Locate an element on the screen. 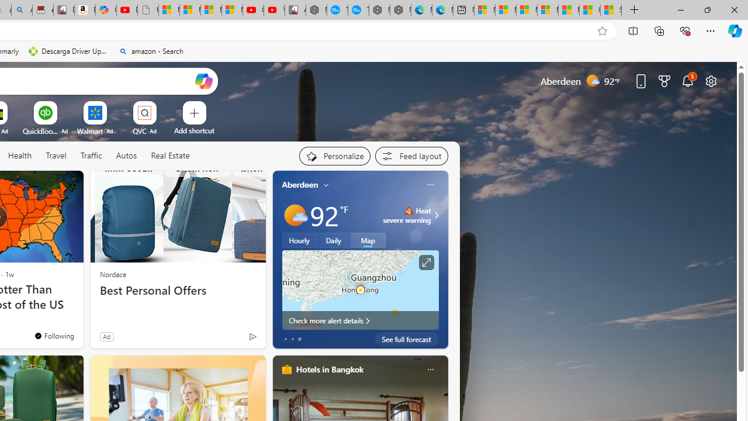 The height and width of the screenshot is (421, 748). The most popular Google 'how to' searches is located at coordinates (359, 11).